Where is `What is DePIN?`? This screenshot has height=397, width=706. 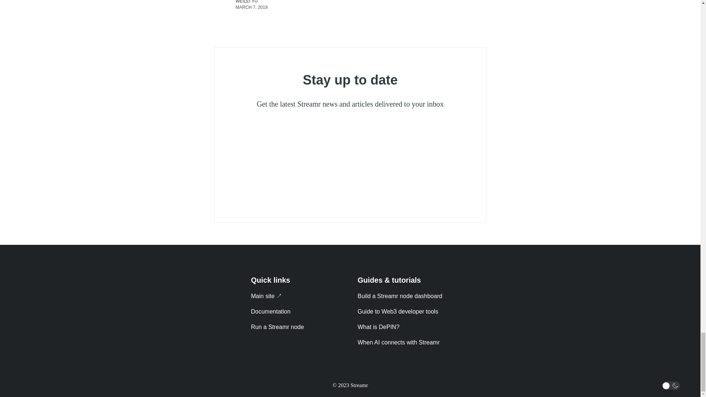 What is DePIN? is located at coordinates (378, 327).